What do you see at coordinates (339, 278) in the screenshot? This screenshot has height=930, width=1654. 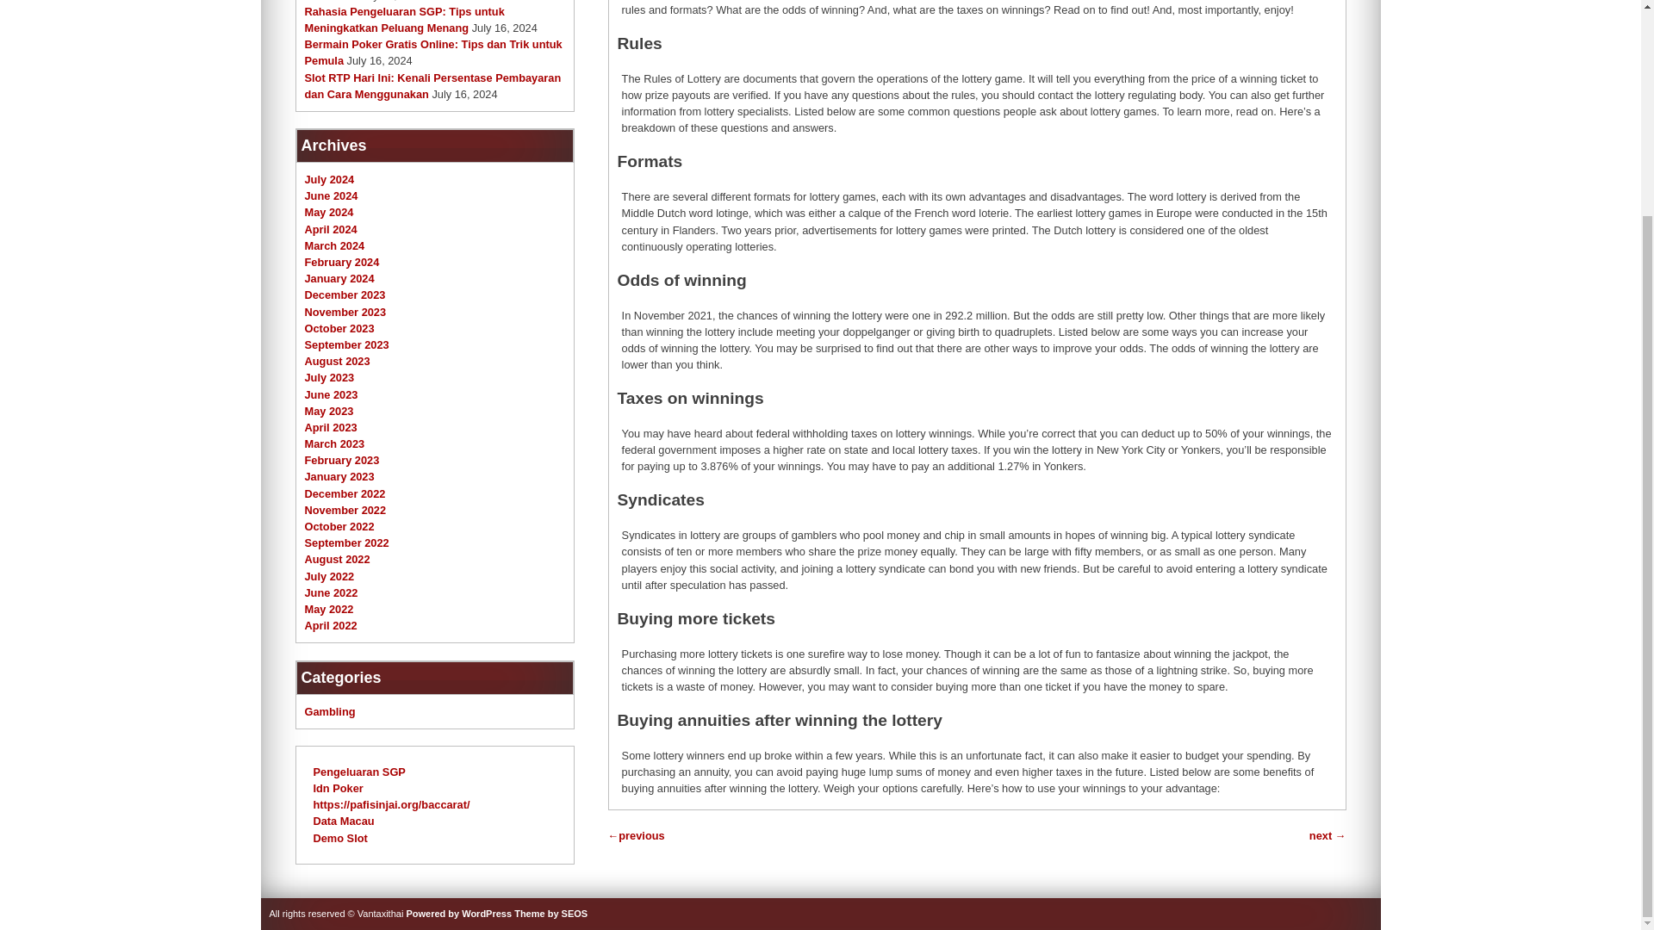 I see `January 2024` at bounding box center [339, 278].